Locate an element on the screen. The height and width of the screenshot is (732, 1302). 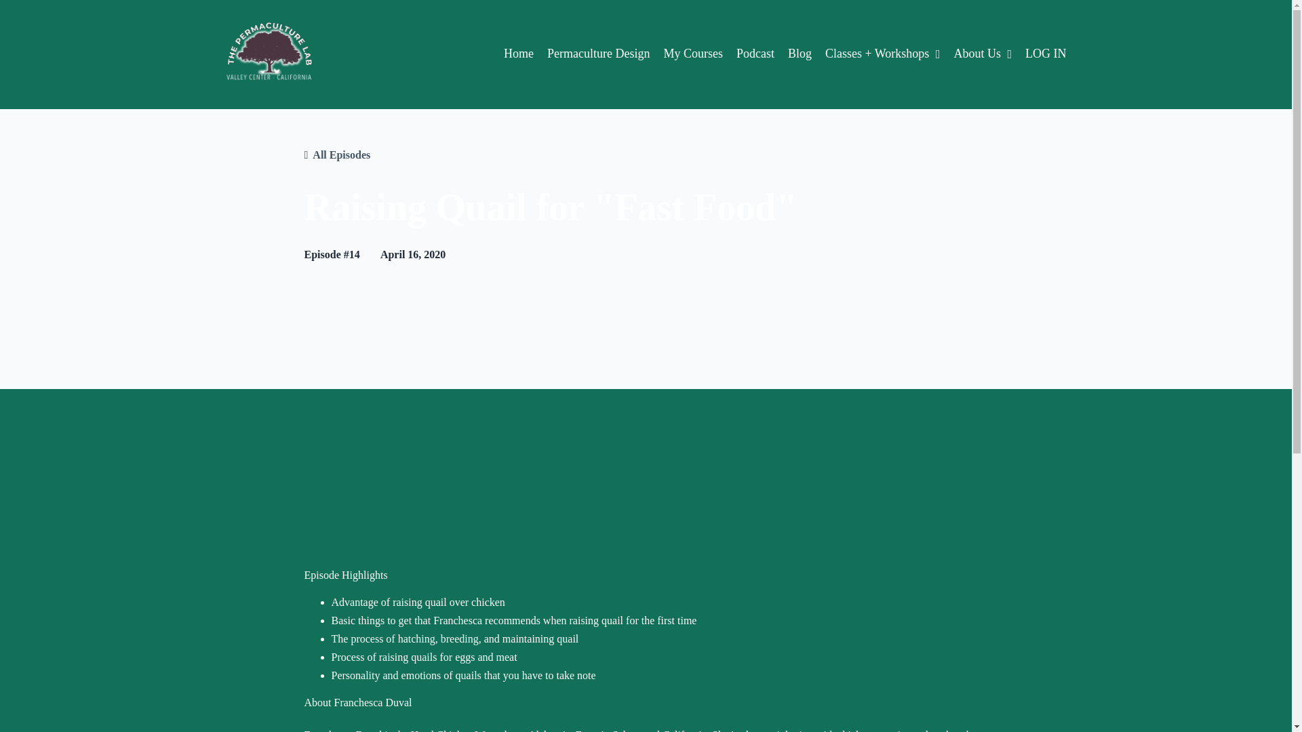
Podcast is located at coordinates (755, 53).